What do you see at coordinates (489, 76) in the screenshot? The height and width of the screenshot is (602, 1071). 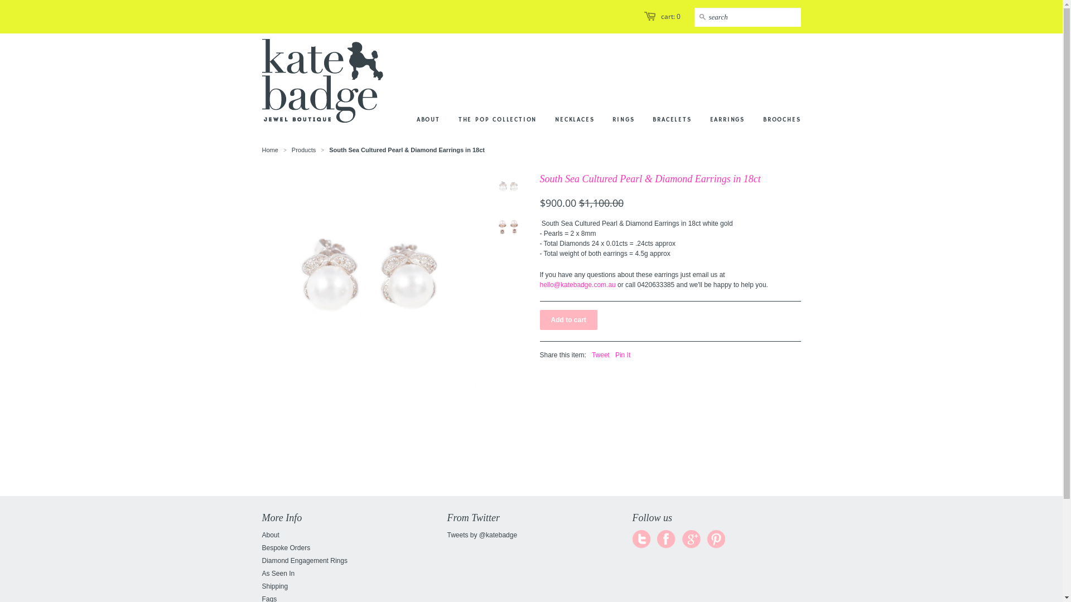 I see `THE POP COLLECTION` at bounding box center [489, 76].